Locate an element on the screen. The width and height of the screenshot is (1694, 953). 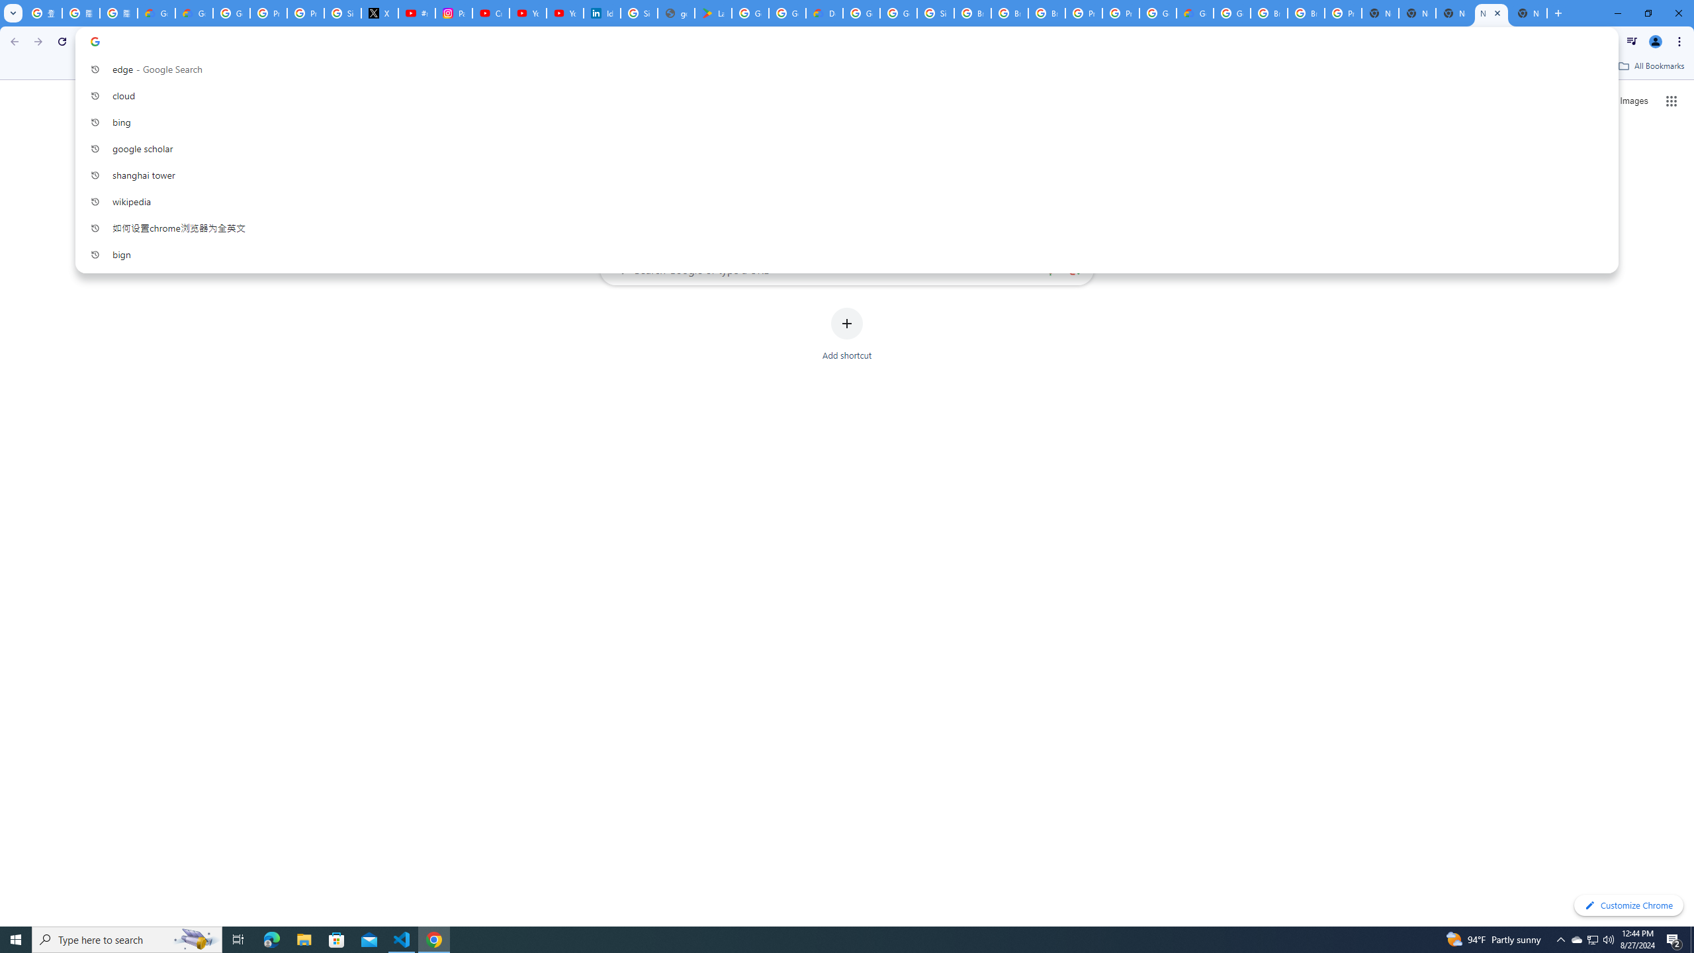
Search Google or type a URL is located at coordinates (847, 269).